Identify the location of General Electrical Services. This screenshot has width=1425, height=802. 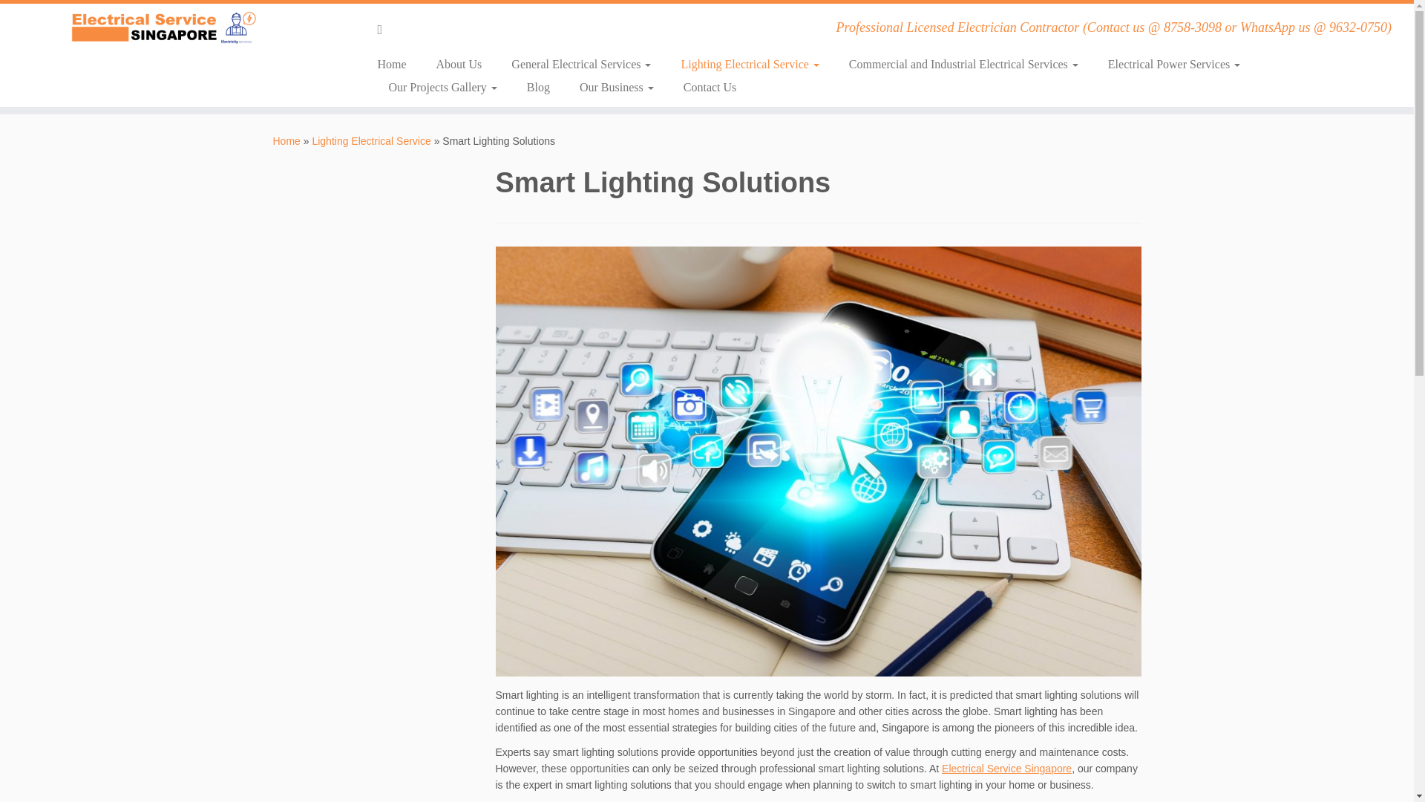
(580, 64).